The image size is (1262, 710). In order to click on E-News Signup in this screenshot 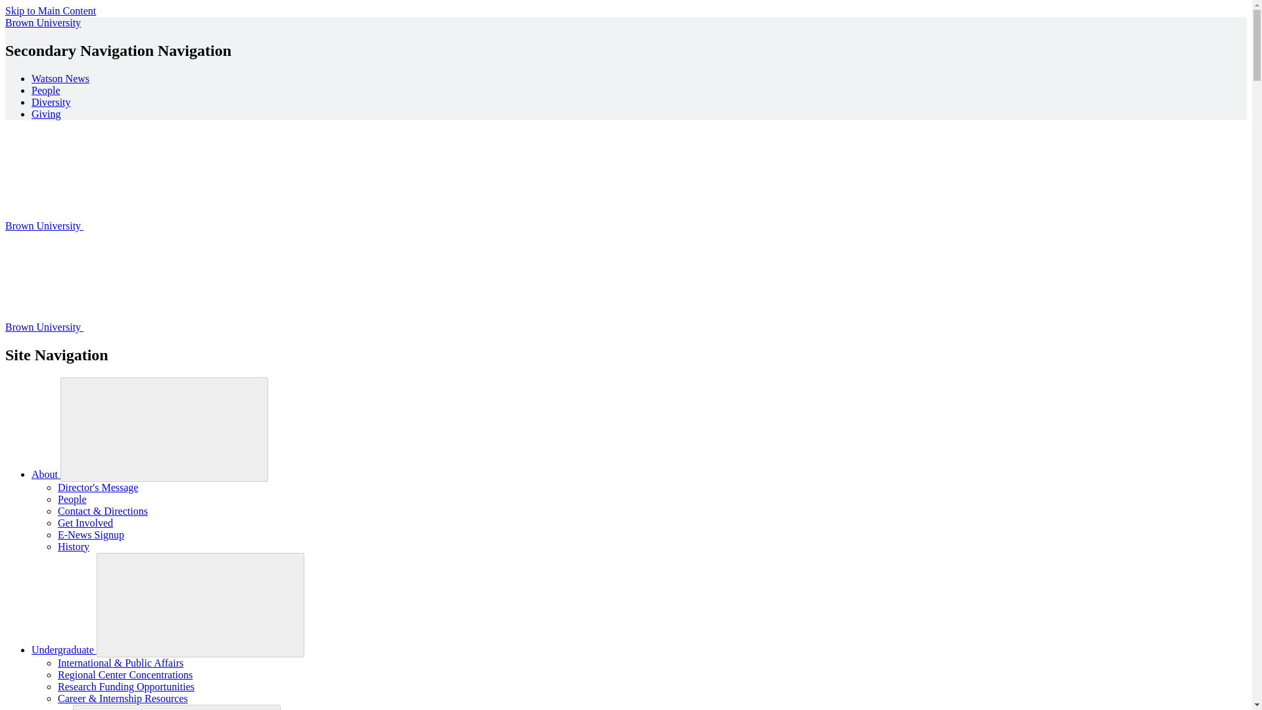, I will do `click(91, 534)`.